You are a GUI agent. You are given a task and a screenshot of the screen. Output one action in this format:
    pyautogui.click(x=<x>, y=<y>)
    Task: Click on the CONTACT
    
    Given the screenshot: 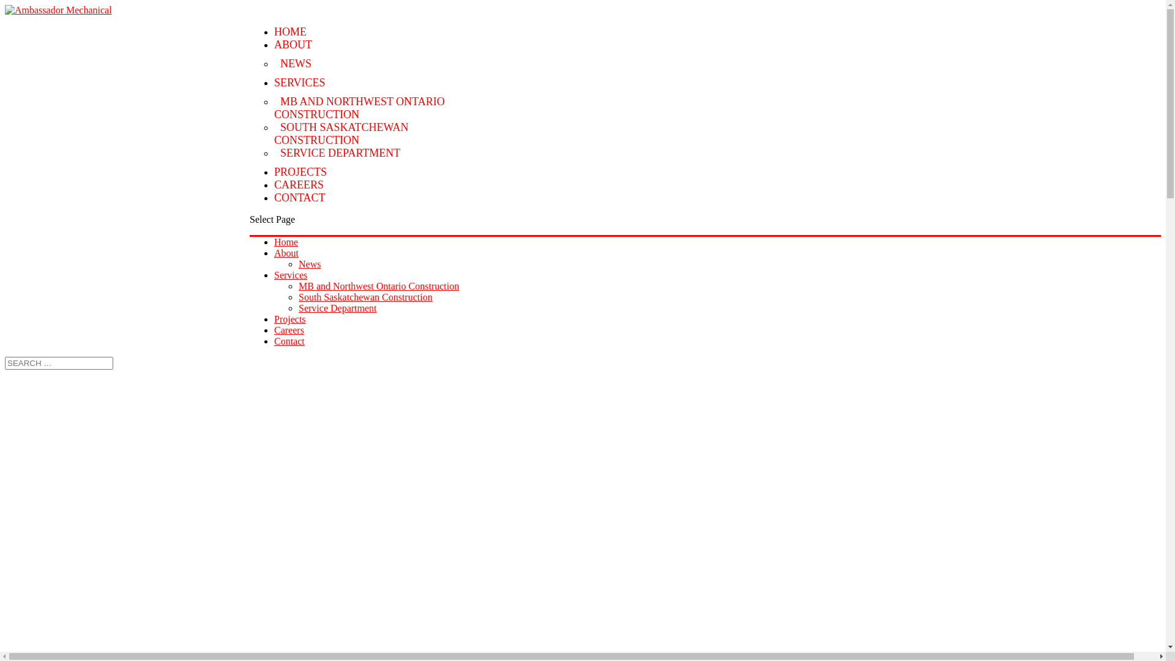 What is the action you would take?
    pyautogui.click(x=300, y=198)
    